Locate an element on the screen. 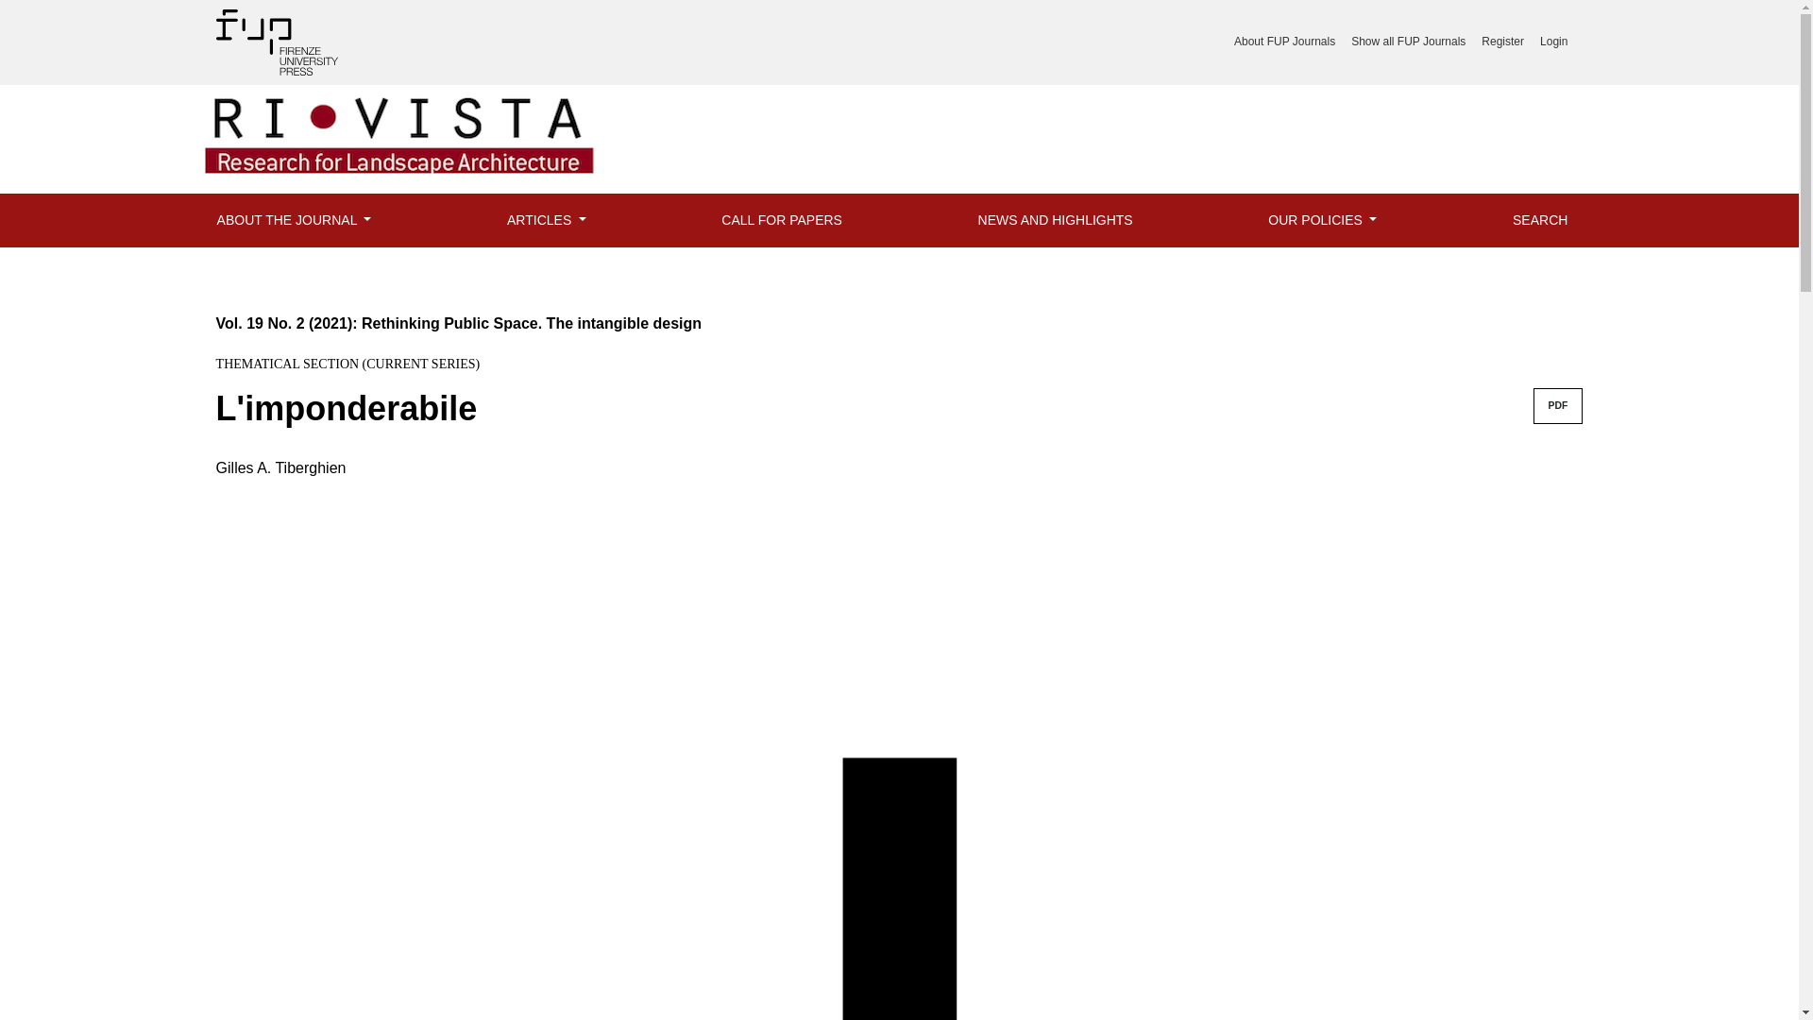 Image resolution: width=1813 pixels, height=1020 pixels. Login is located at coordinates (1553, 42).